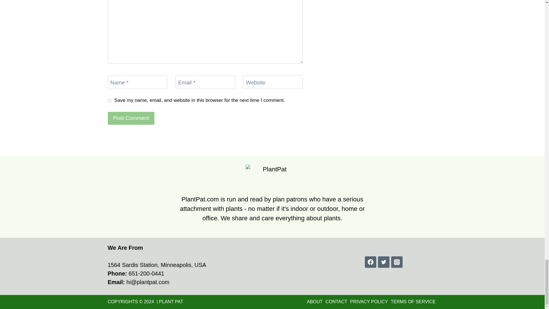 The height and width of the screenshot is (309, 549). I want to click on ABOUT, so click(315, 302).